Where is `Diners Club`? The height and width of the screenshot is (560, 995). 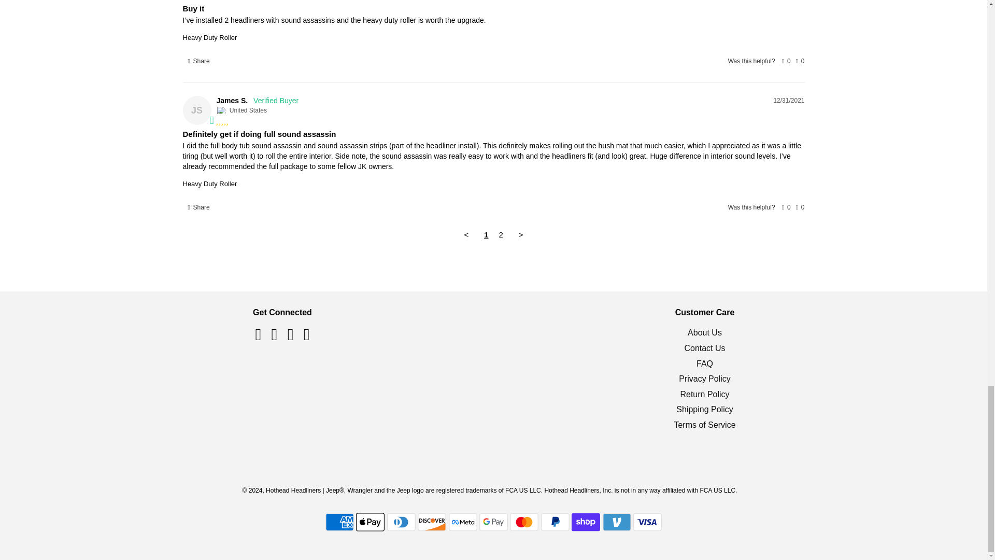 Diners Club is located at coordinates (401, 522).